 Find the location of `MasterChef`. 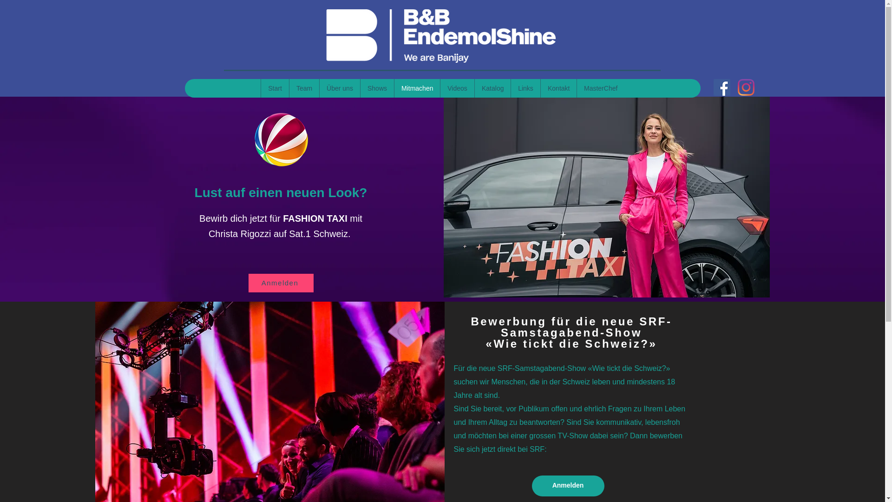

MasterChef is located at coordinates (600, 88).